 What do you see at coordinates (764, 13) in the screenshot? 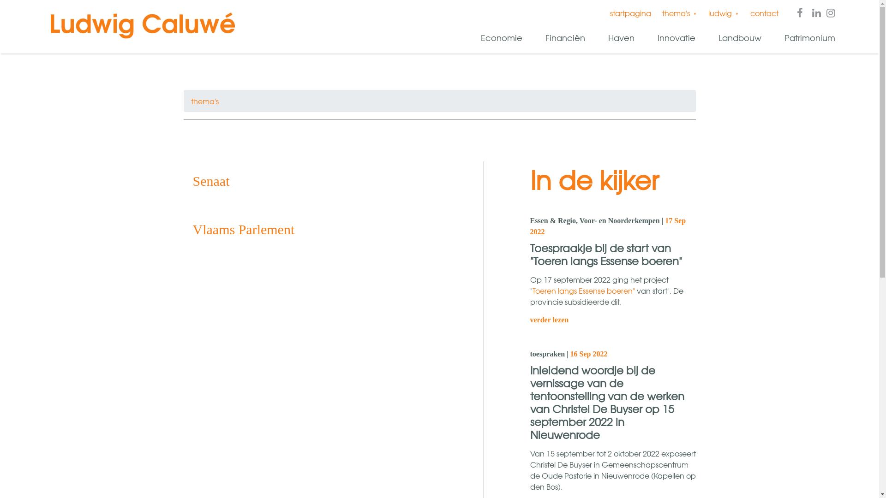
I see `contact` at bounding box center [764, 13].